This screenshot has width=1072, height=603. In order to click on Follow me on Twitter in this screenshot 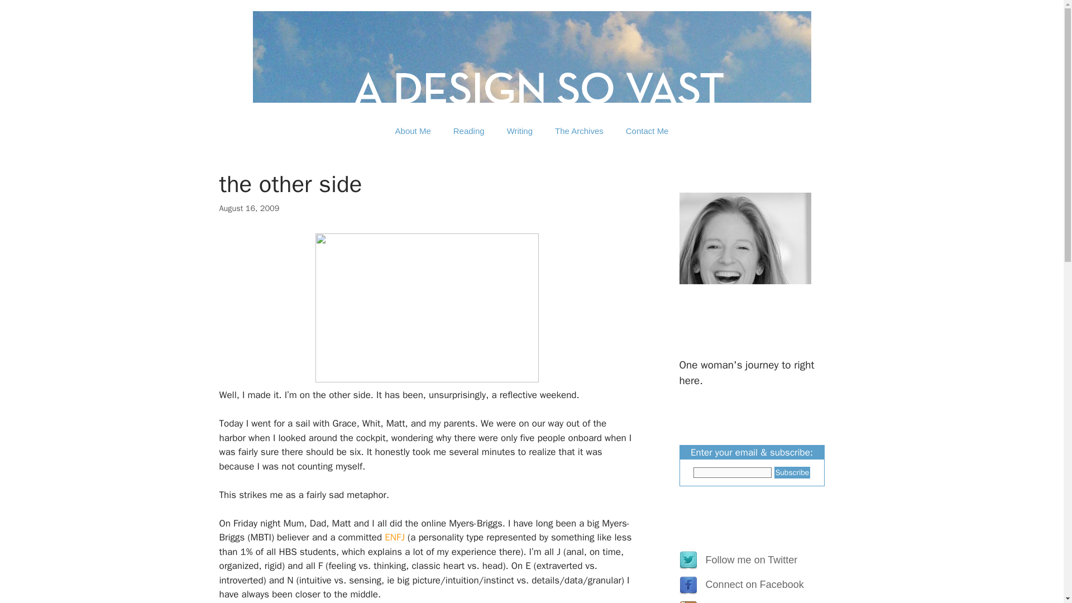, I will do `click(748, 559)`.